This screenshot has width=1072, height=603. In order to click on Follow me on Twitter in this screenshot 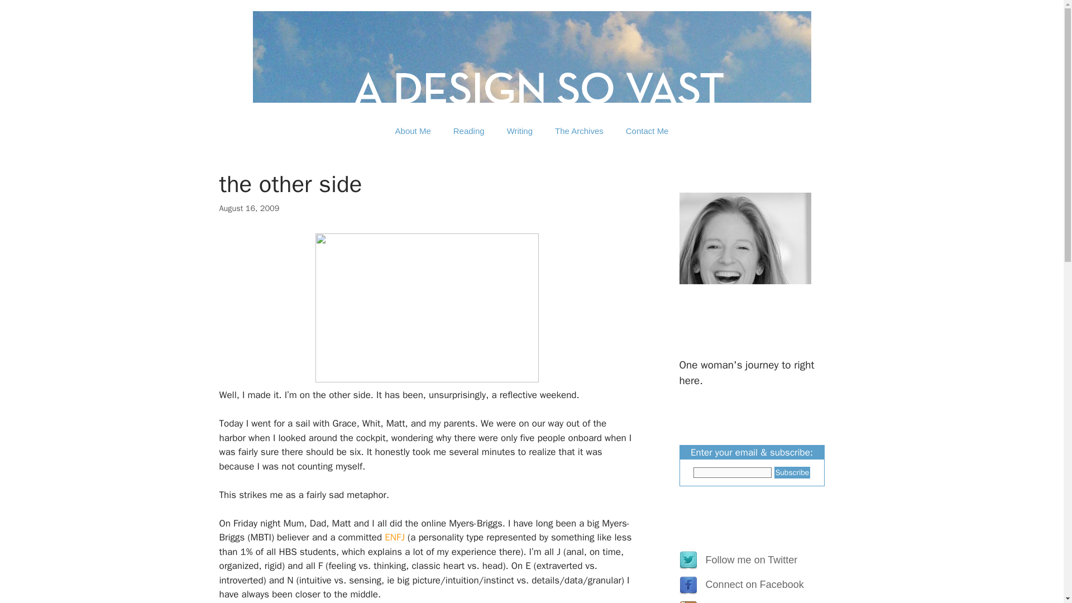, I will do `click(748, 559)`.